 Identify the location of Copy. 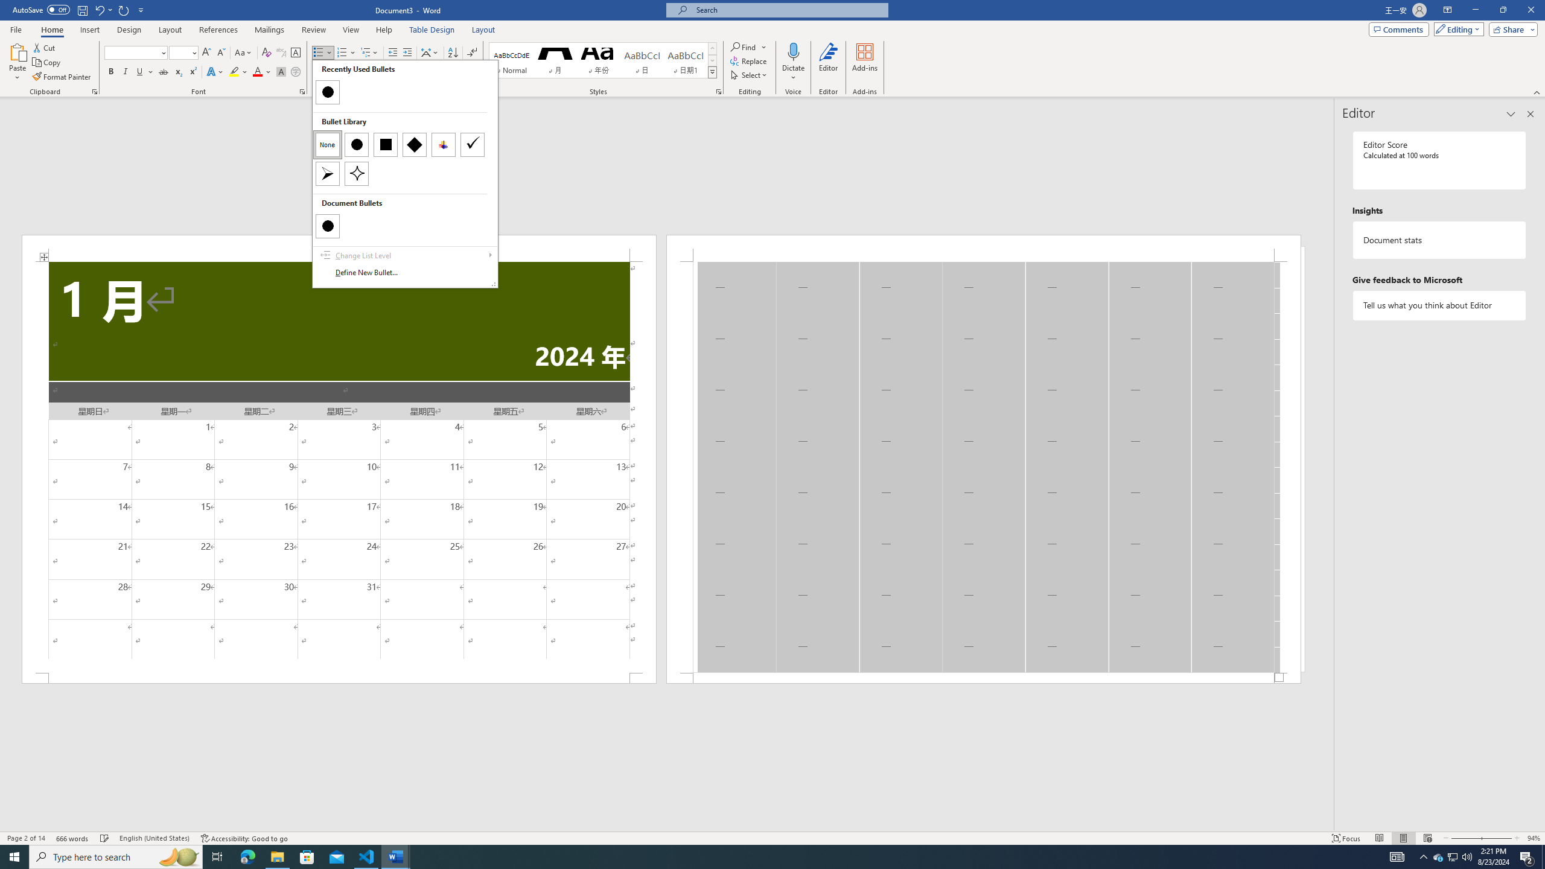
(48, 63).